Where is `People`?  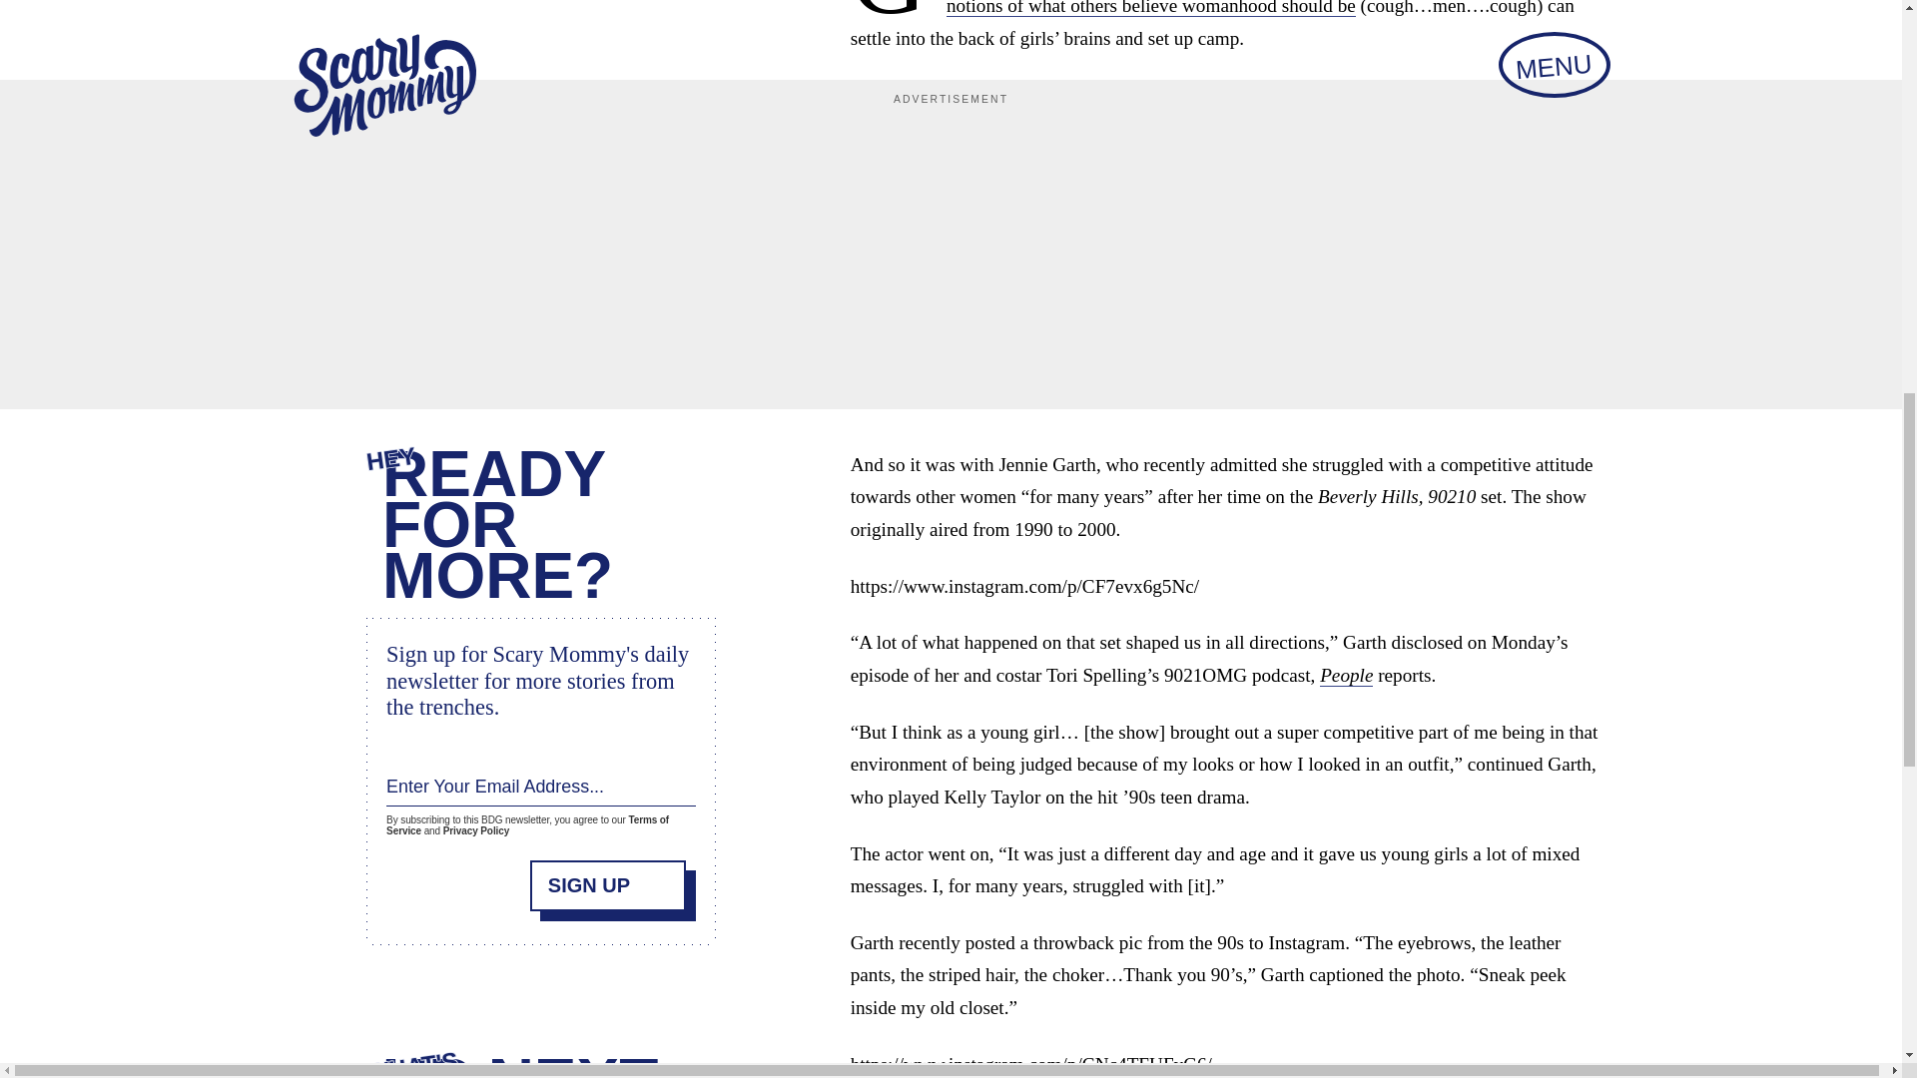
People is located at coordinates (1346, 675).